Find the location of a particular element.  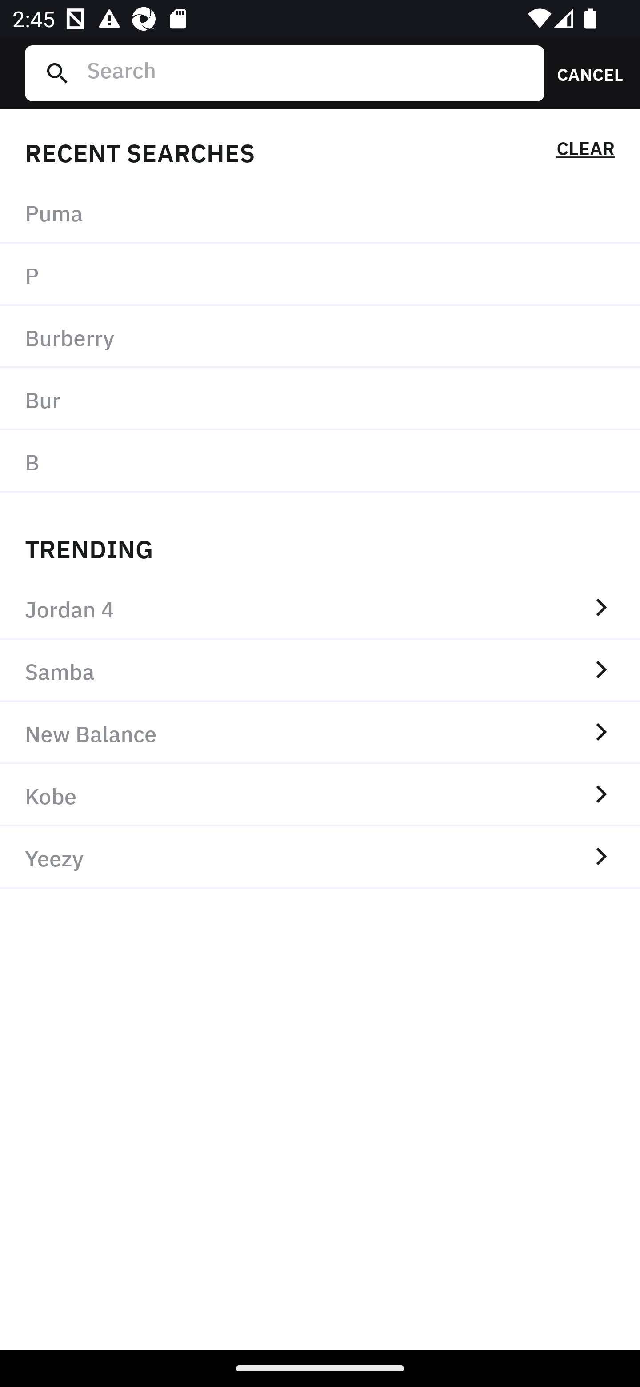

B is located at coordinates (320, 461).